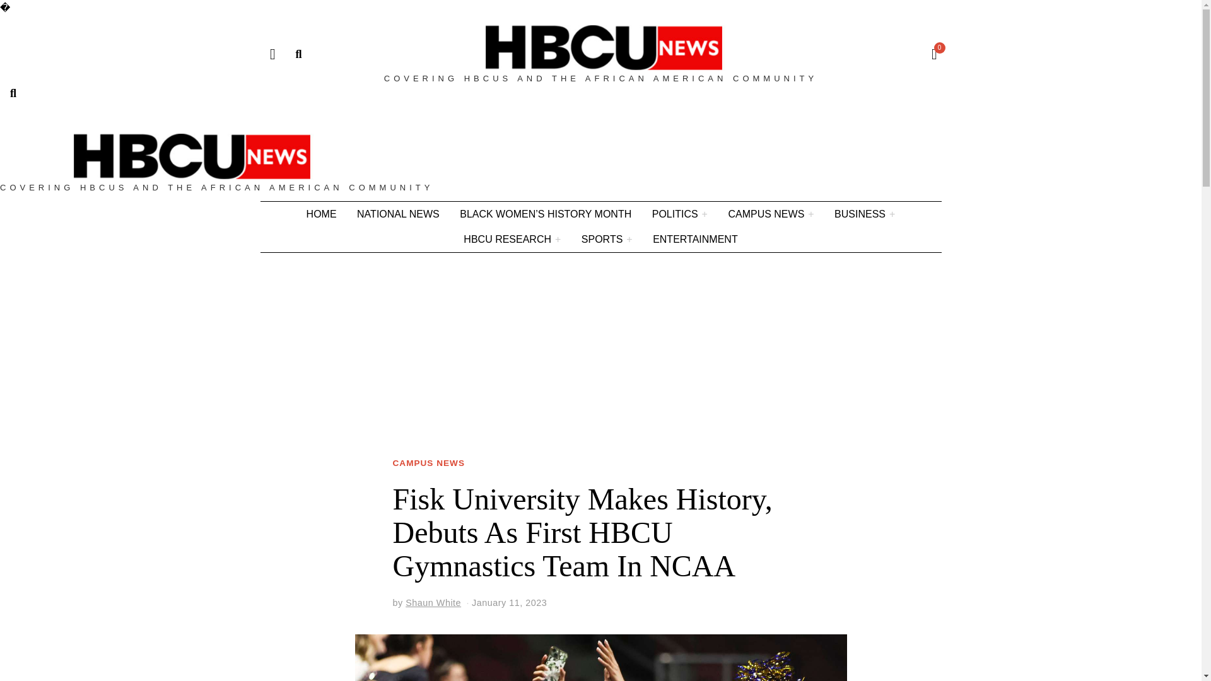 The width and height of the screenshot is (1211, 681). I want to click on CAMPUS NEWS, so click(771, 214).